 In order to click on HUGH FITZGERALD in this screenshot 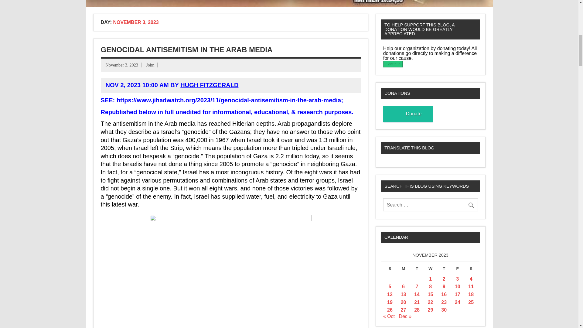, I will do `click(209, 85)`.